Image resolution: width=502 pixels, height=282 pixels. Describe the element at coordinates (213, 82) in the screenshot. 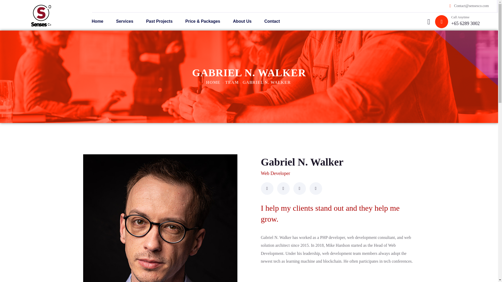

I see `Home` at that location.